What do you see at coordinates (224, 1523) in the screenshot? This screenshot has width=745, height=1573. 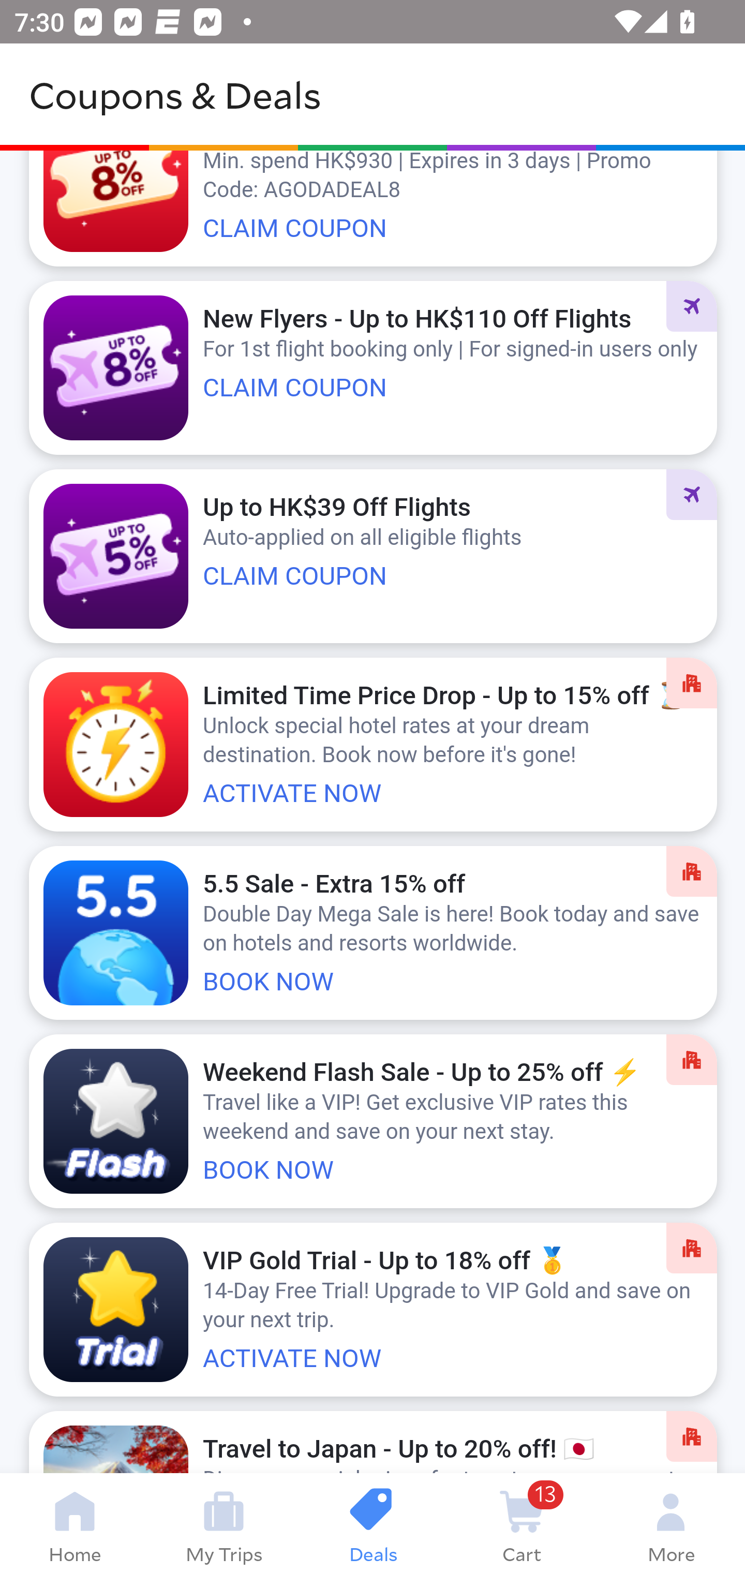 I see `My Trips` at bounding box center [224, 1523].